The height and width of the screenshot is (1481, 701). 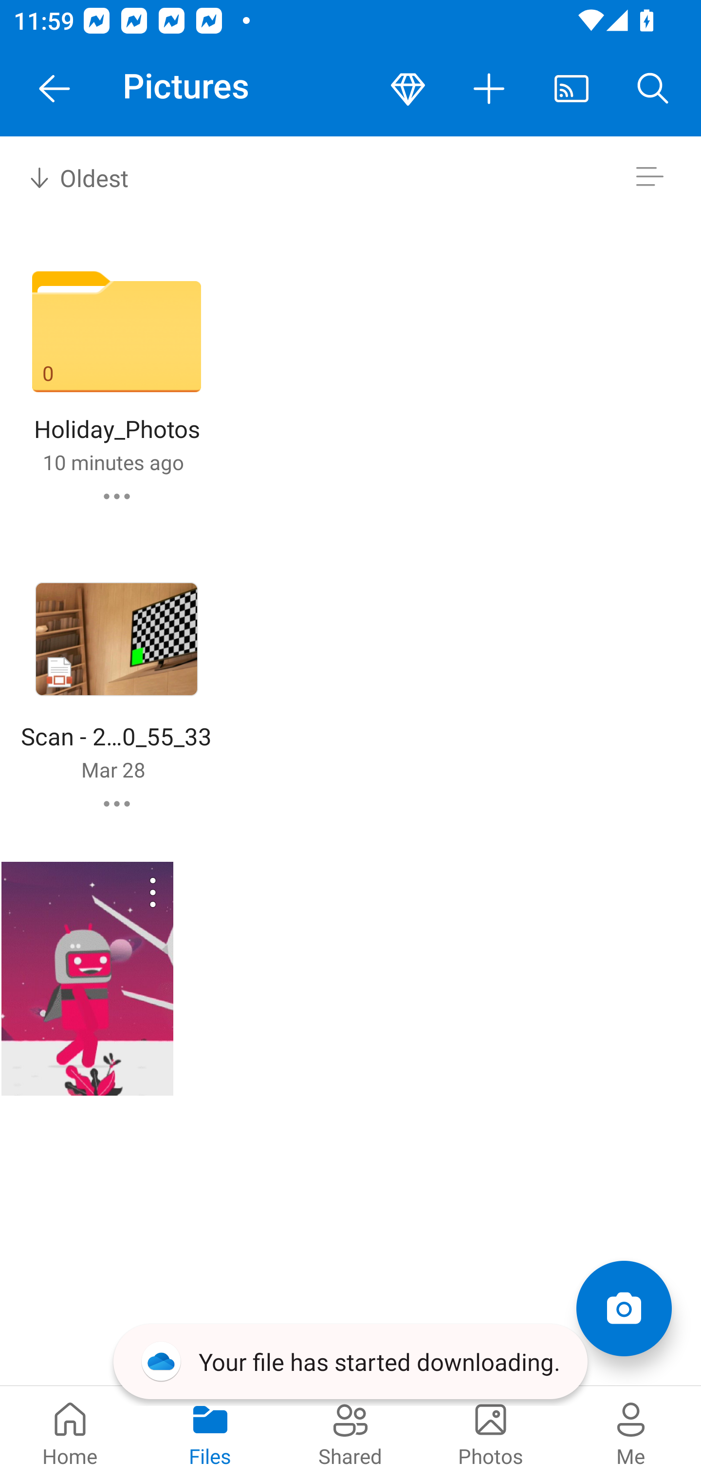 What do you see at coordinates (490, 89) in the screenshot?
I see `More actions button` at bounding box center [490, 89].